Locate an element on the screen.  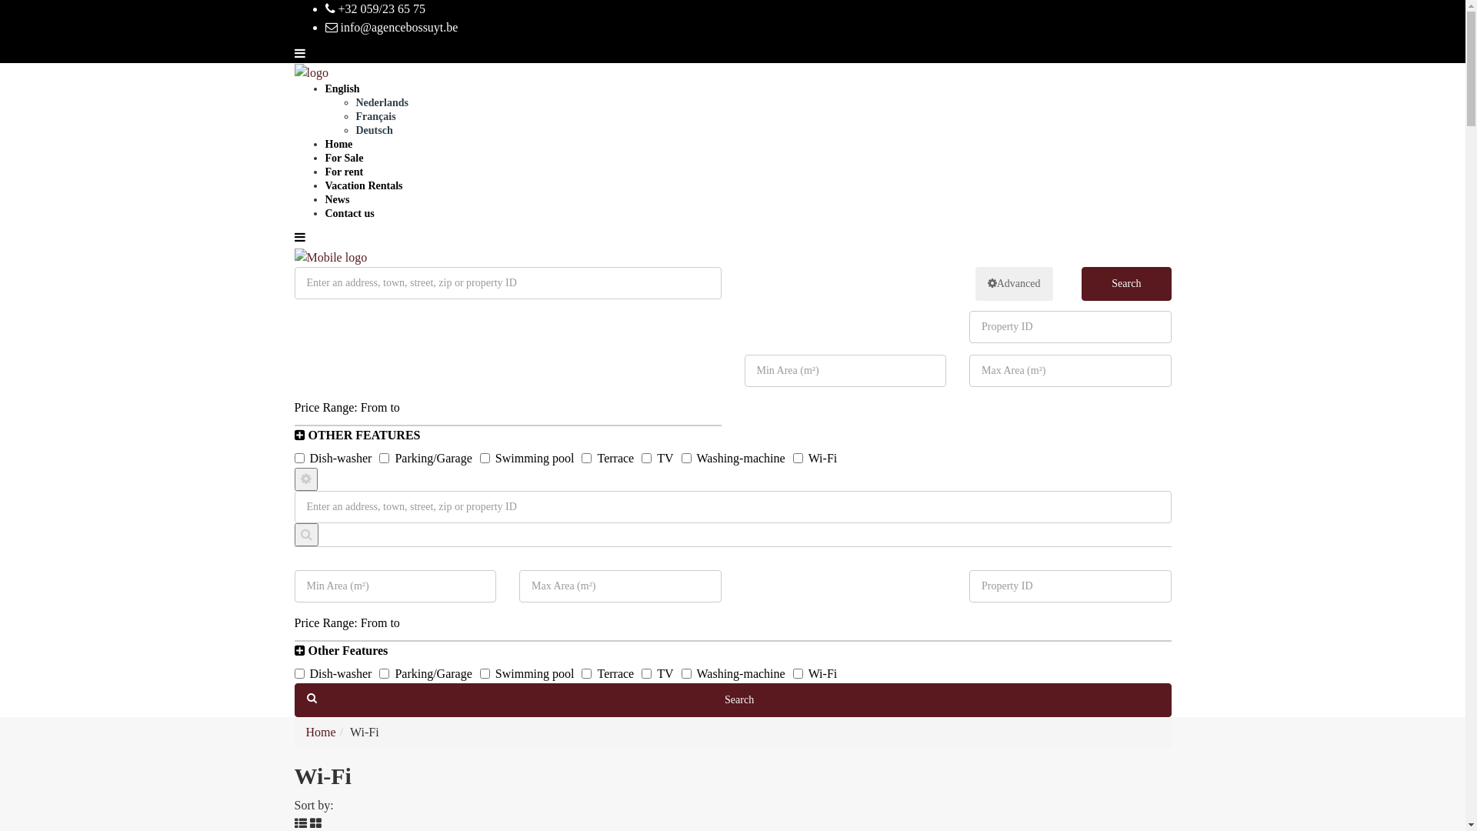
Home is located at coordinates (322, 733).